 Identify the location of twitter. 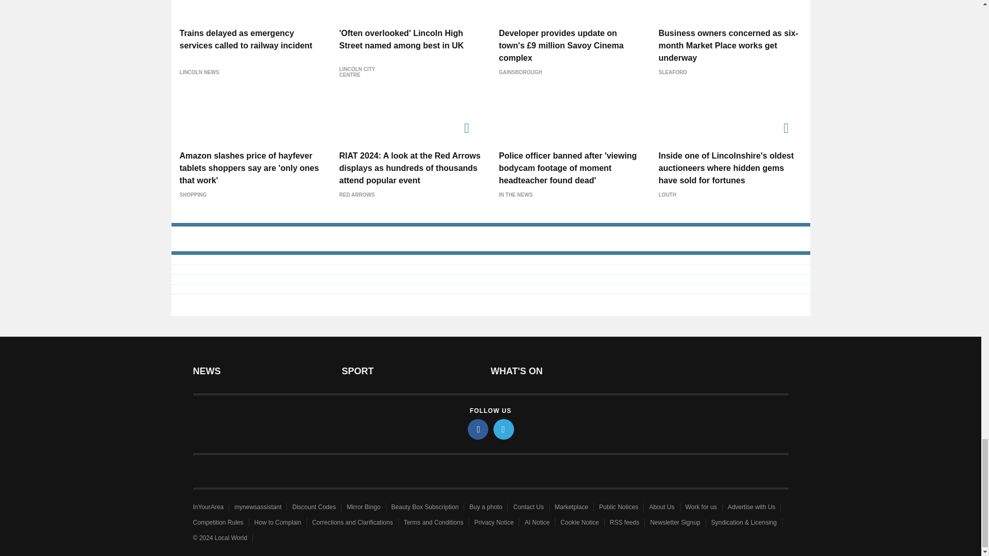
(504, 429).